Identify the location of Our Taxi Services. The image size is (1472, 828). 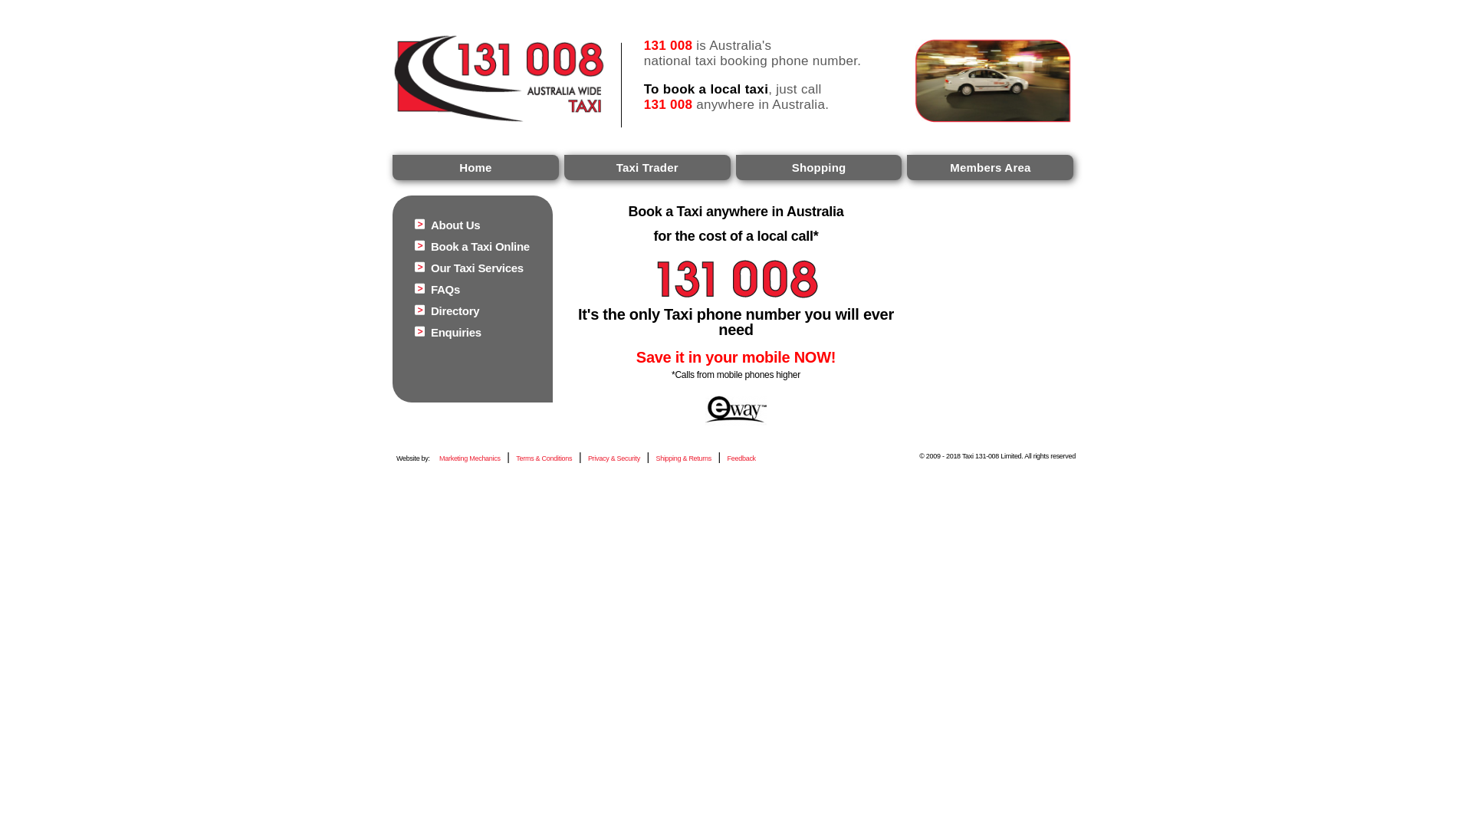
(477, 268).